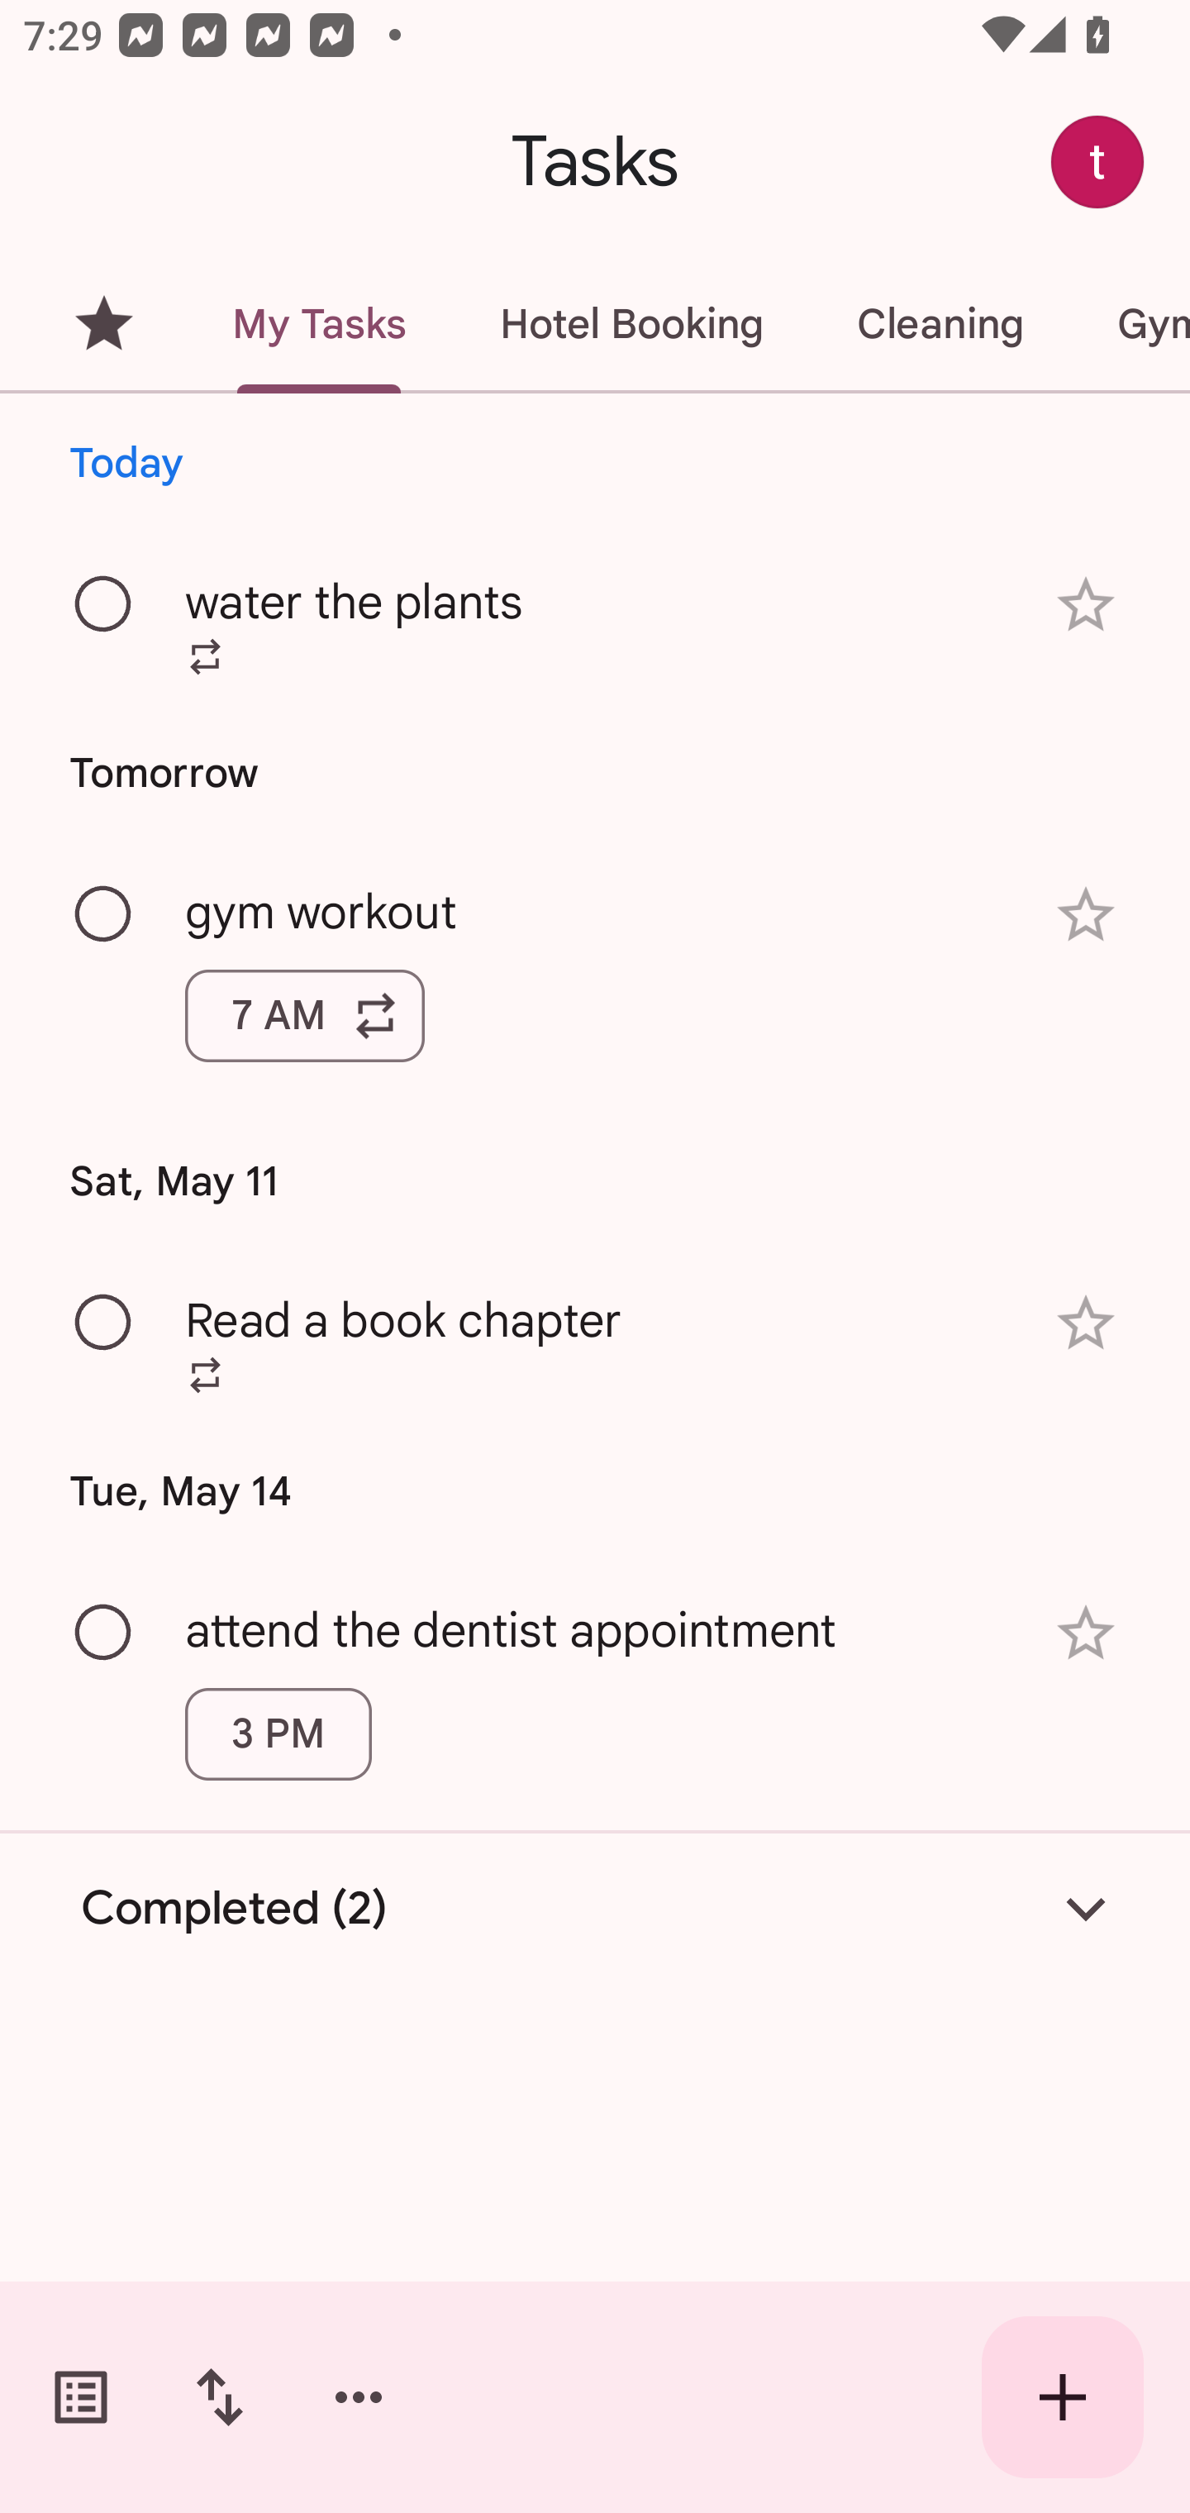  Describe the element at coordinates (1063, 2397) in the screenshot. I see `Create new task` at that location.